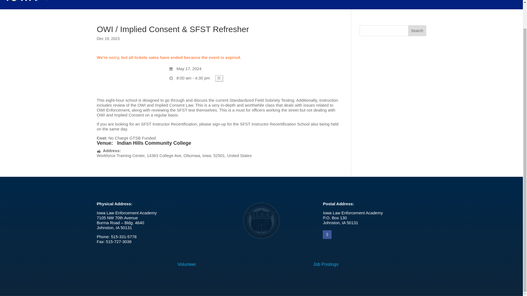 The height and width of the screenshot is (296, 527). I want to click on Home, so click(77, 4).